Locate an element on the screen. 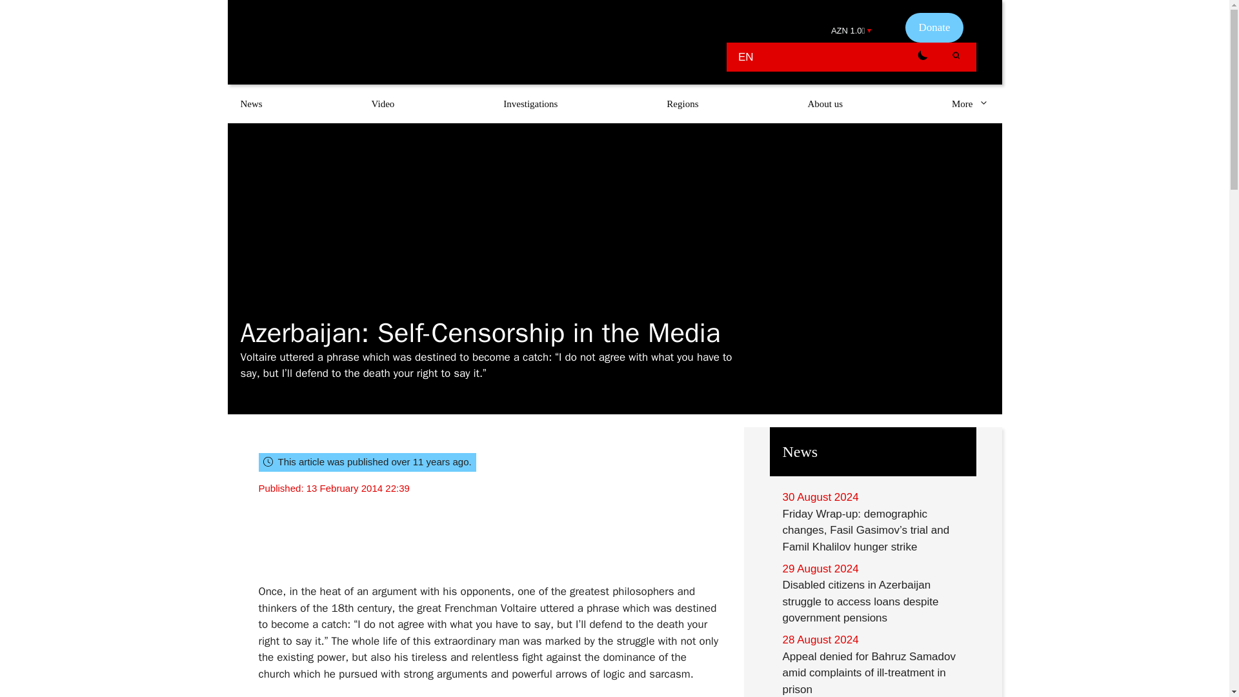  News is located at coordinates (250, 103).